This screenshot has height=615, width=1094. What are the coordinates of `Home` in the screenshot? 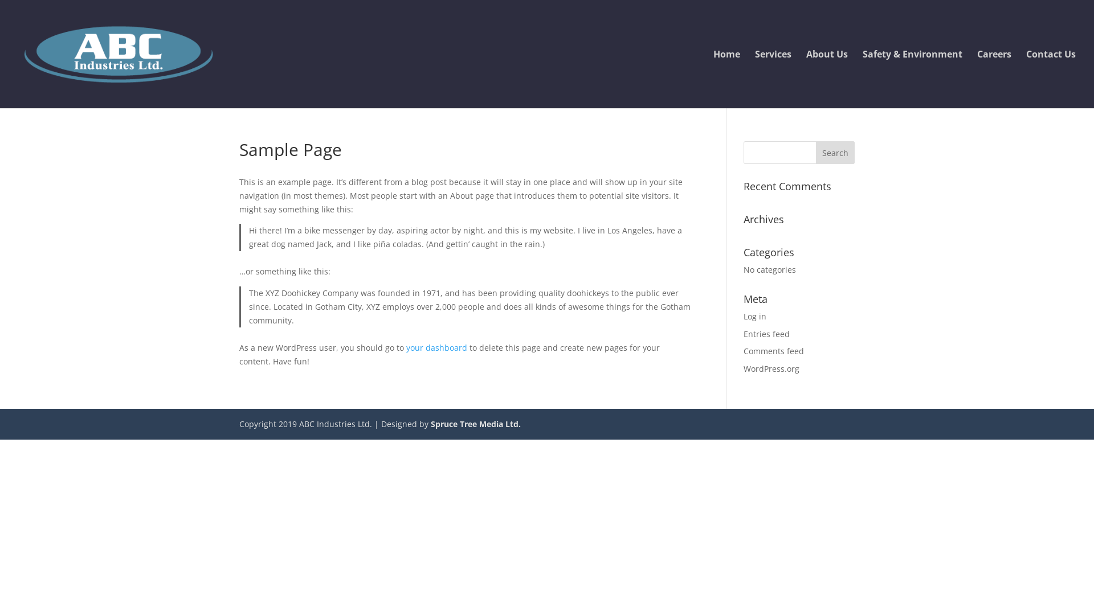 It's located at (727, 79).